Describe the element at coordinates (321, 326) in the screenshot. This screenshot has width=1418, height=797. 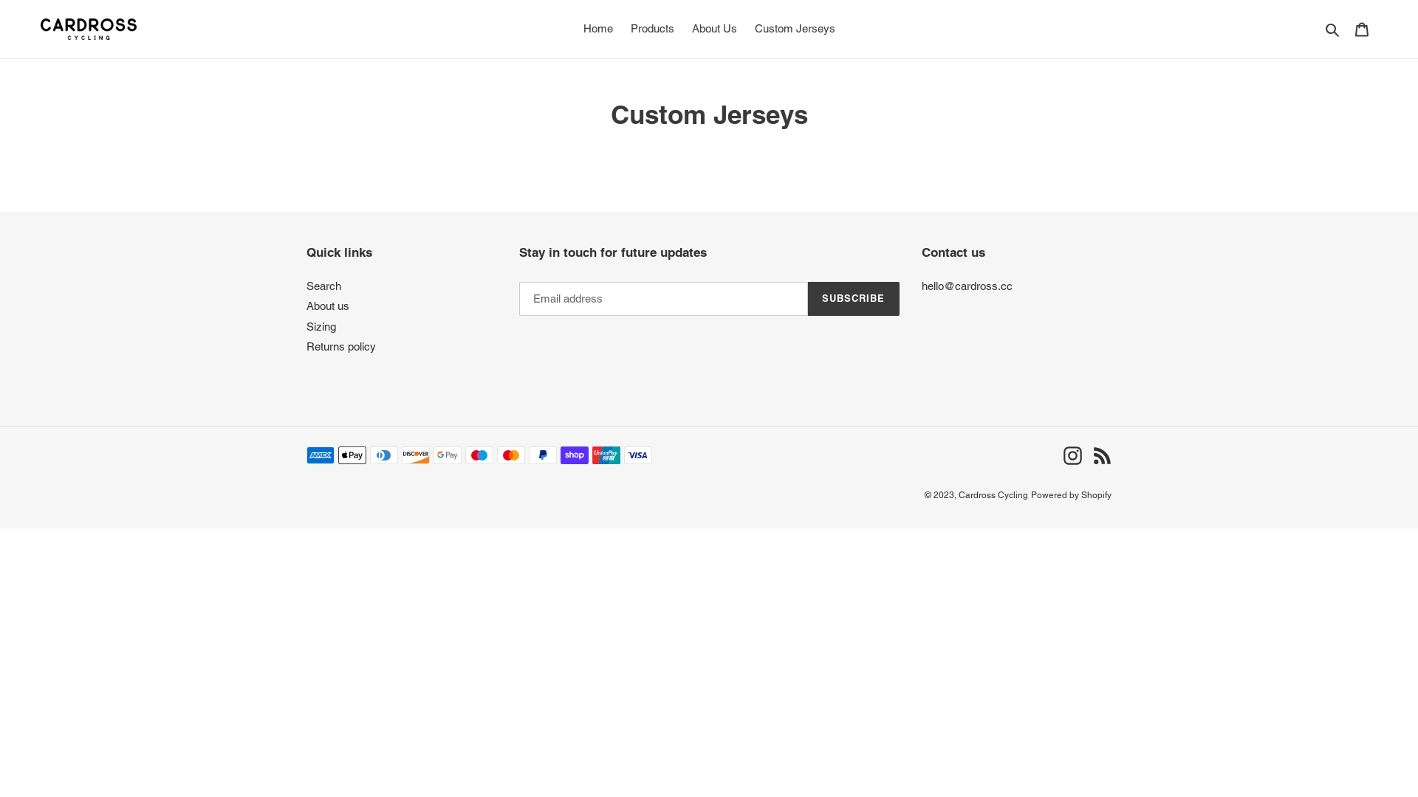
I see `Sizing` at that location.